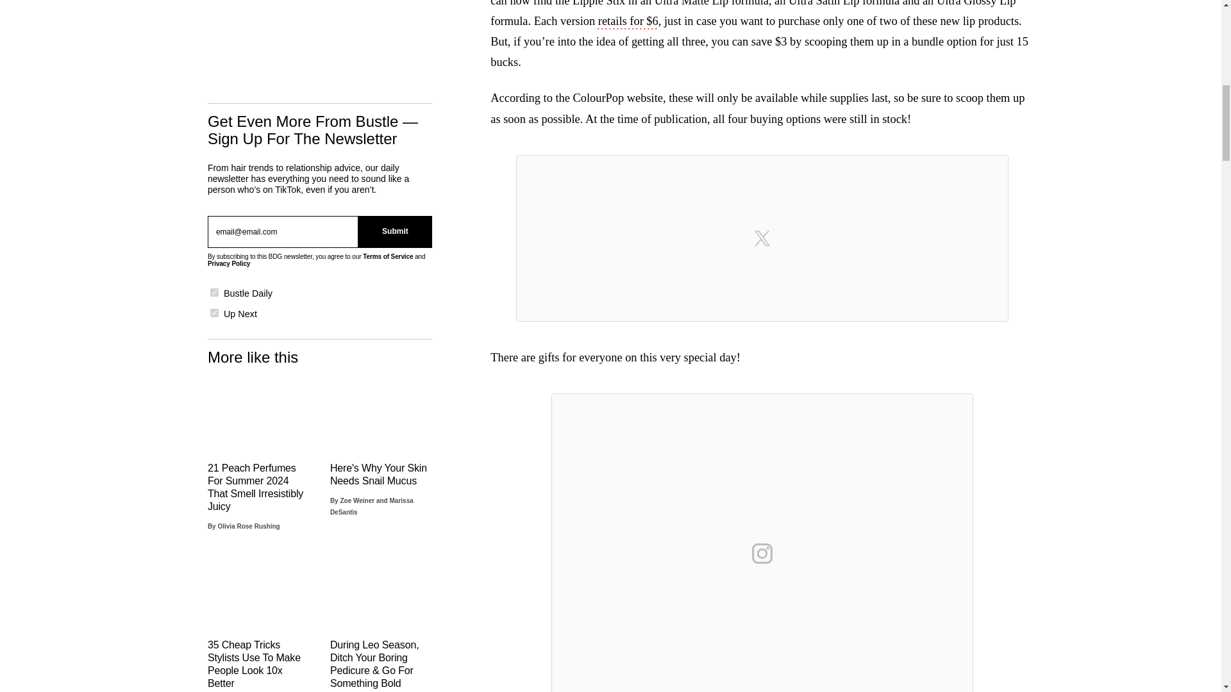 The height and width of the screenshot is (692, 1231). I want to click on Submit, so click(395, 231).